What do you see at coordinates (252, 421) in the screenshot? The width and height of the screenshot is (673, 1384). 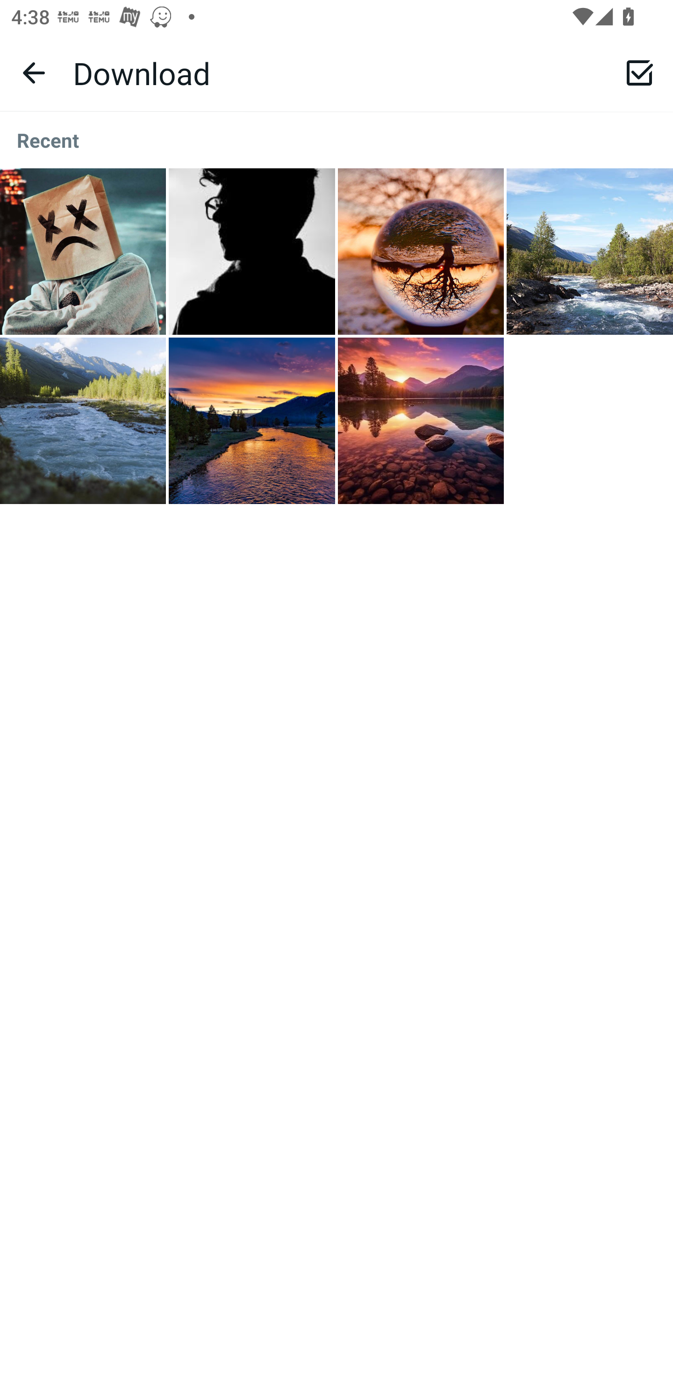 I see `Photo` at bounding box center [252, 421].